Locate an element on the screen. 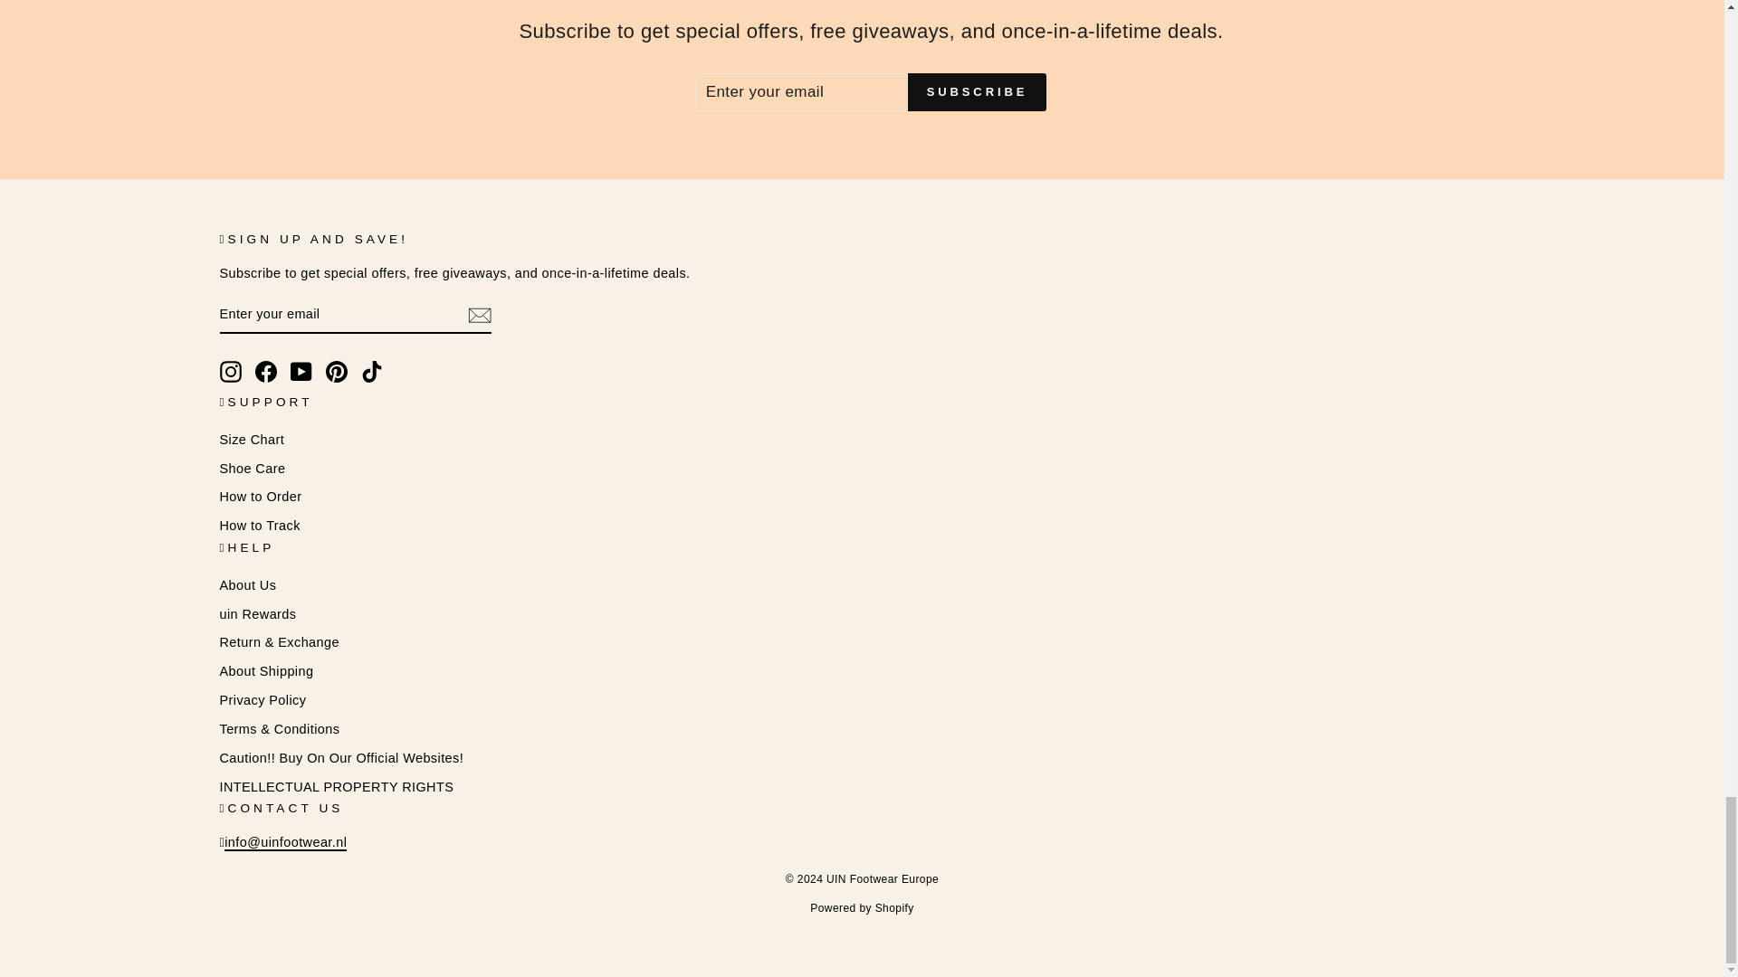  UIN Footwear Europe on Instagram is located at coordinates (230, 371).